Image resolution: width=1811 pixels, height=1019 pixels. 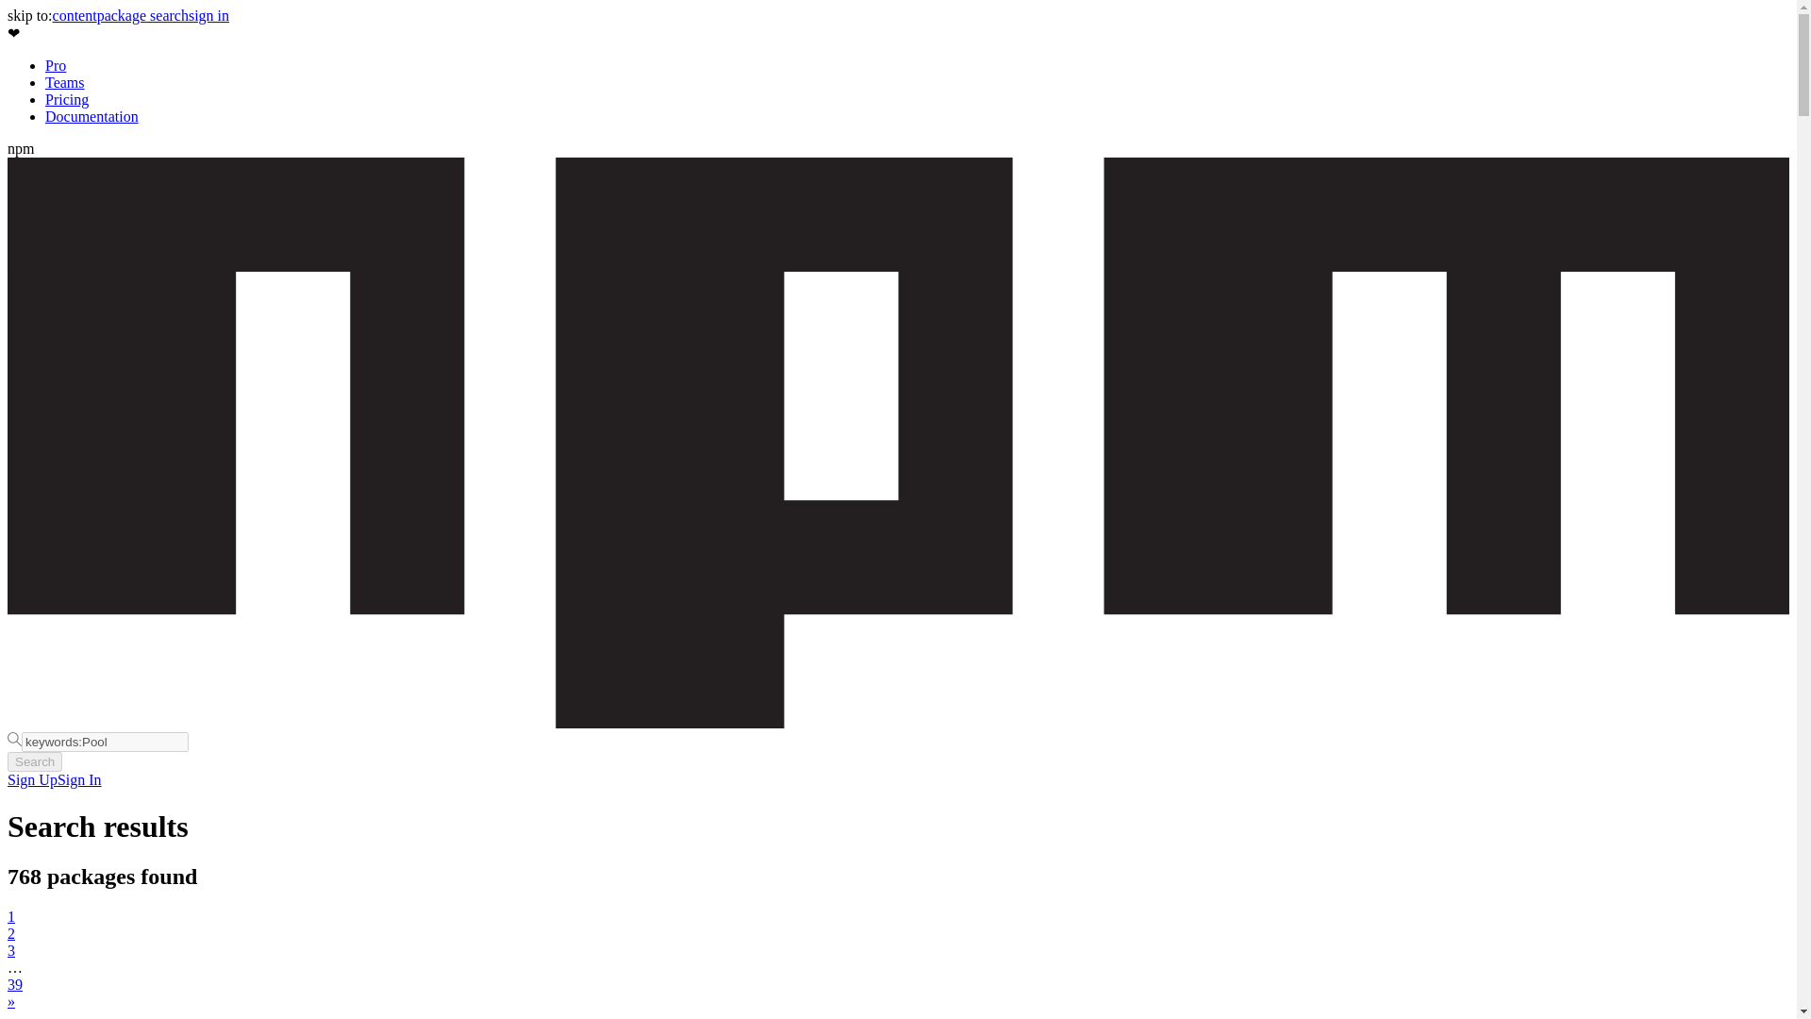 What do you see at coordinates (10, 951) in the screenshot?
I see `3` at bounding box center [10, 951].